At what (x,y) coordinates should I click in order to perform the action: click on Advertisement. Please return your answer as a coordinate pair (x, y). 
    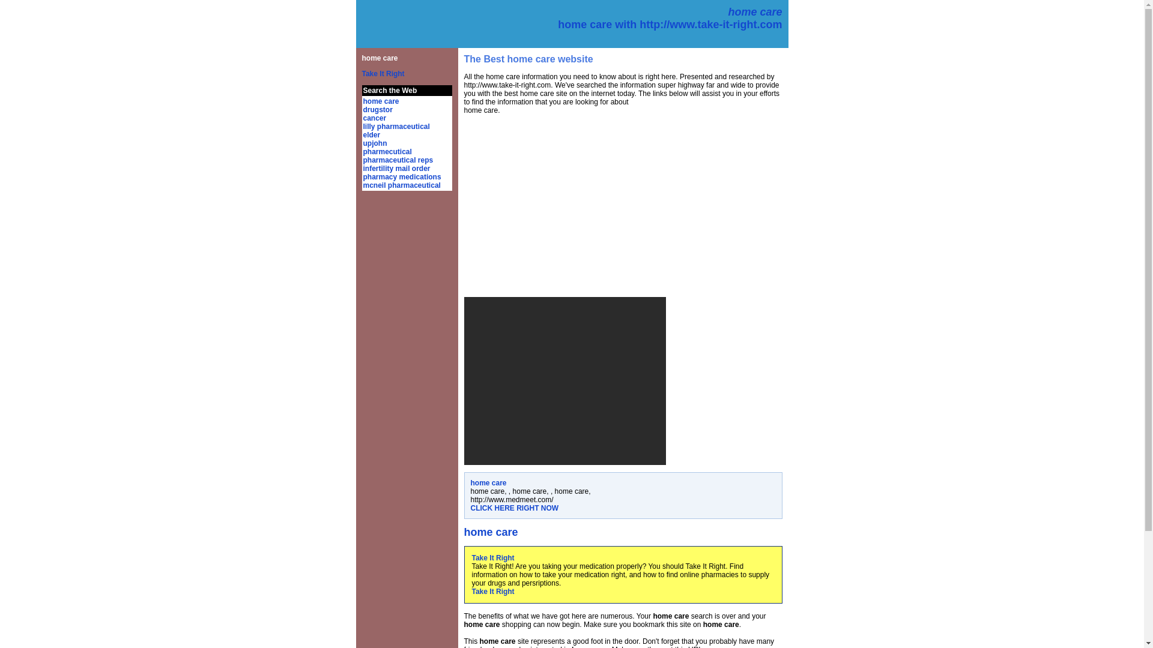
    Looking at the image, I should click on (564, 380).